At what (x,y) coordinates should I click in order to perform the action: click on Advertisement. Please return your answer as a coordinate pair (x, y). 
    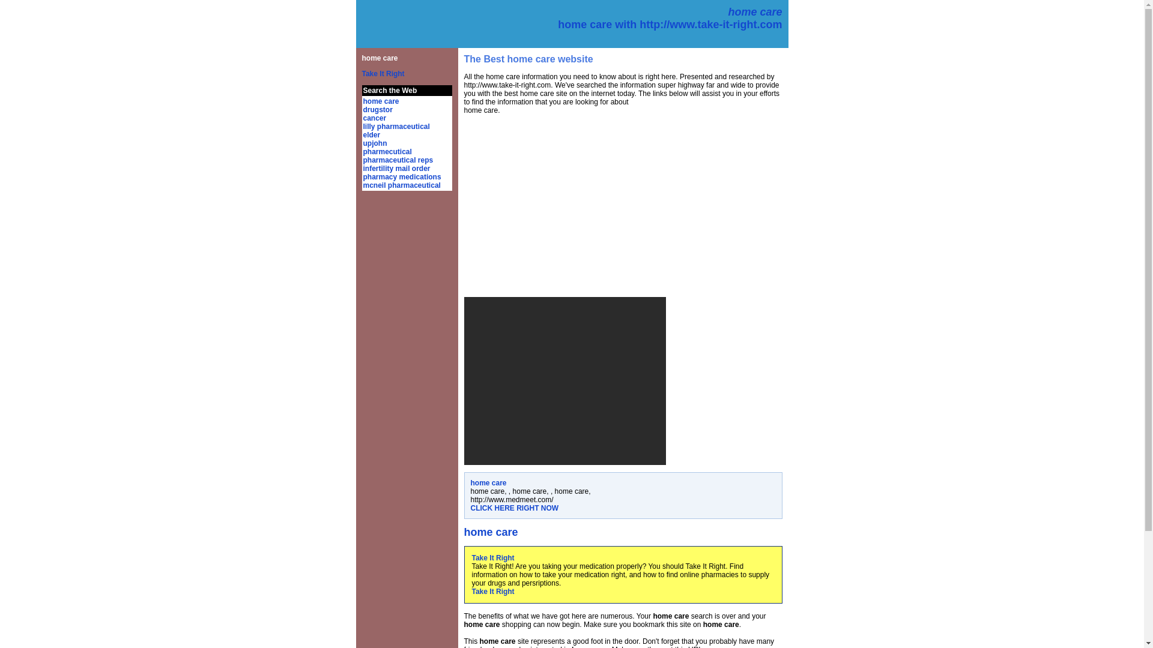
    Looking at the image, I should click on (564, 380).